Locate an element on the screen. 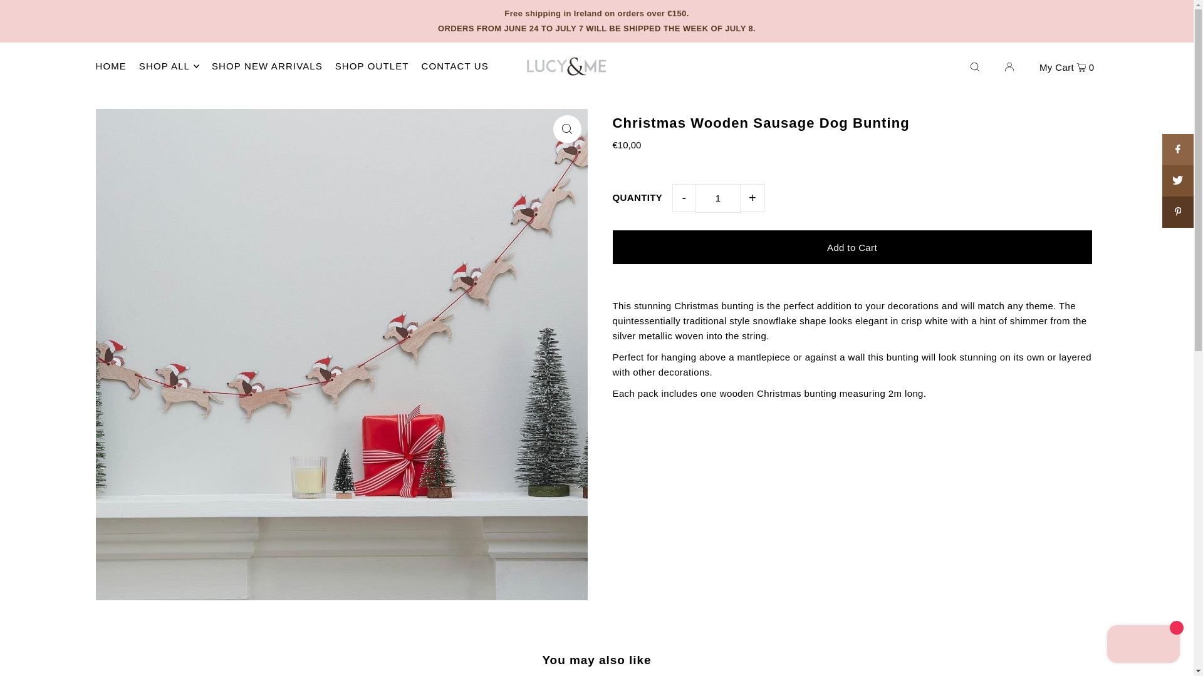 The width and height of the screenshot is (1203, 676). SHOP OUTLET is located at coordinates (372, 66).